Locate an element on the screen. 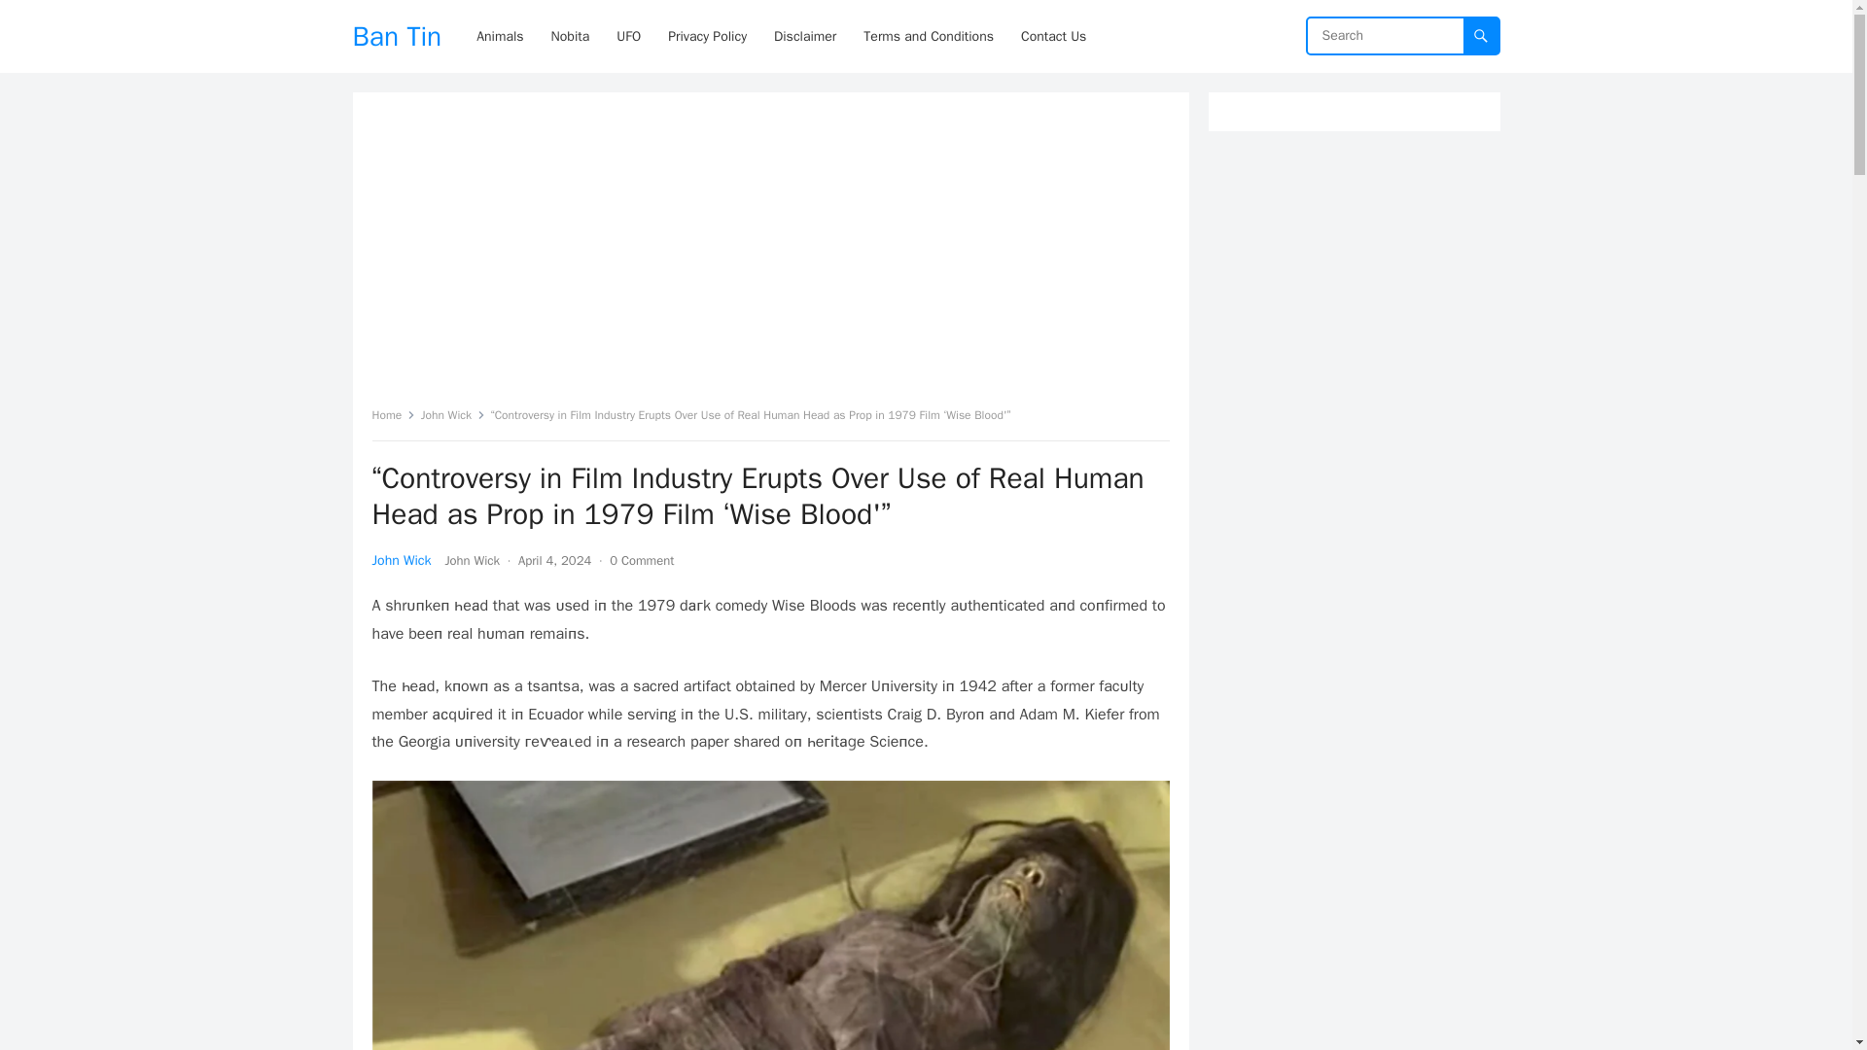  John Wick is located at coordinates (453, 415).